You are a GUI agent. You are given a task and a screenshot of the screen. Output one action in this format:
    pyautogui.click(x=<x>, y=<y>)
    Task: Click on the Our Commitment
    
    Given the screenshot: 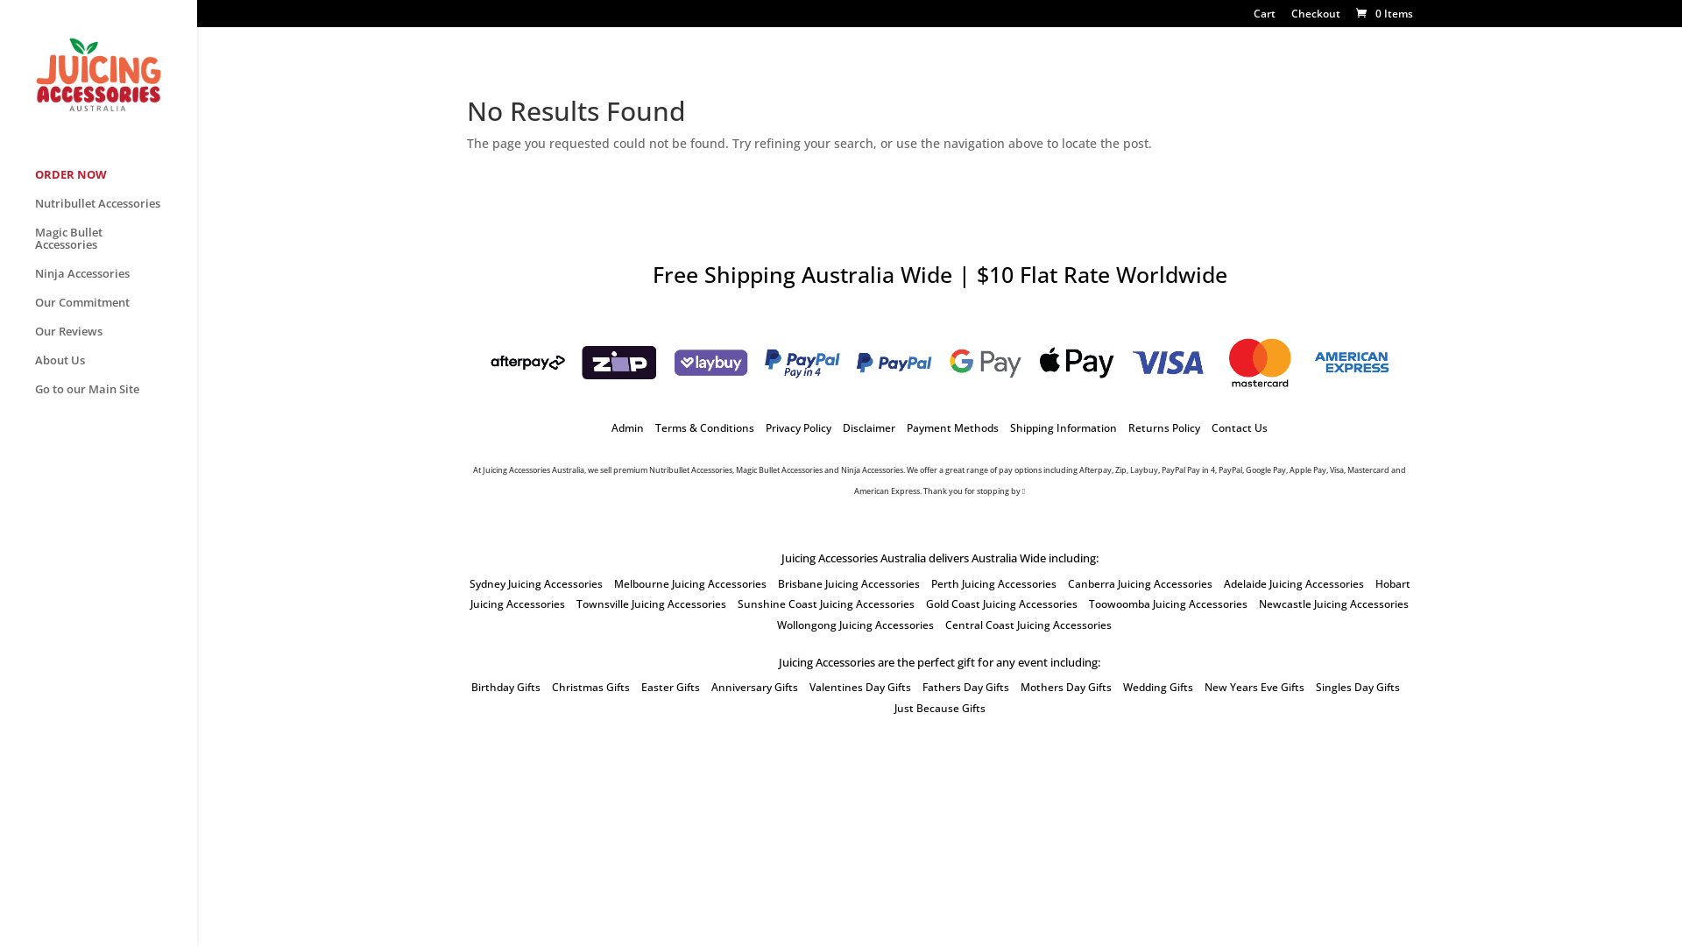 What is the action you would take?
    pyautogui.click(x=116, y=310)
    